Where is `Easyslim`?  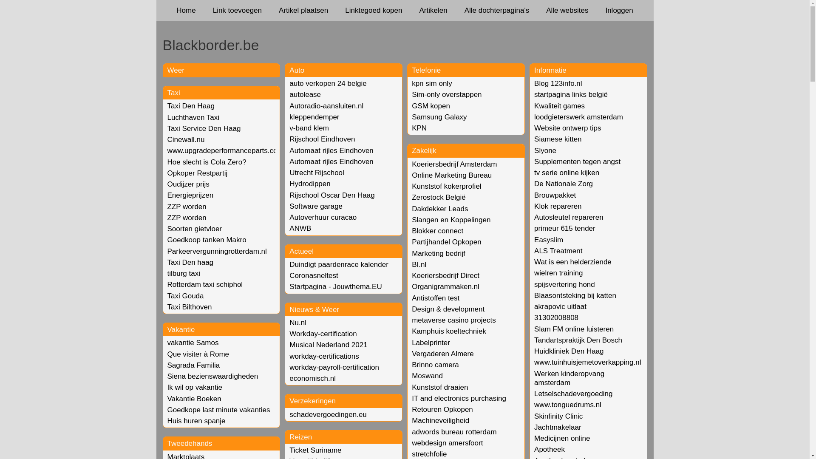
Easyslim is located at coordinates (549, 240).